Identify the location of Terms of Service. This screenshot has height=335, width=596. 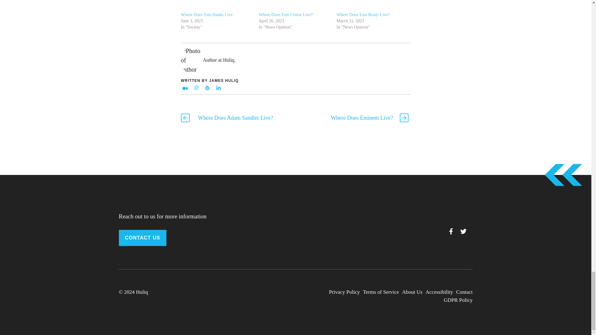
(381, 292).